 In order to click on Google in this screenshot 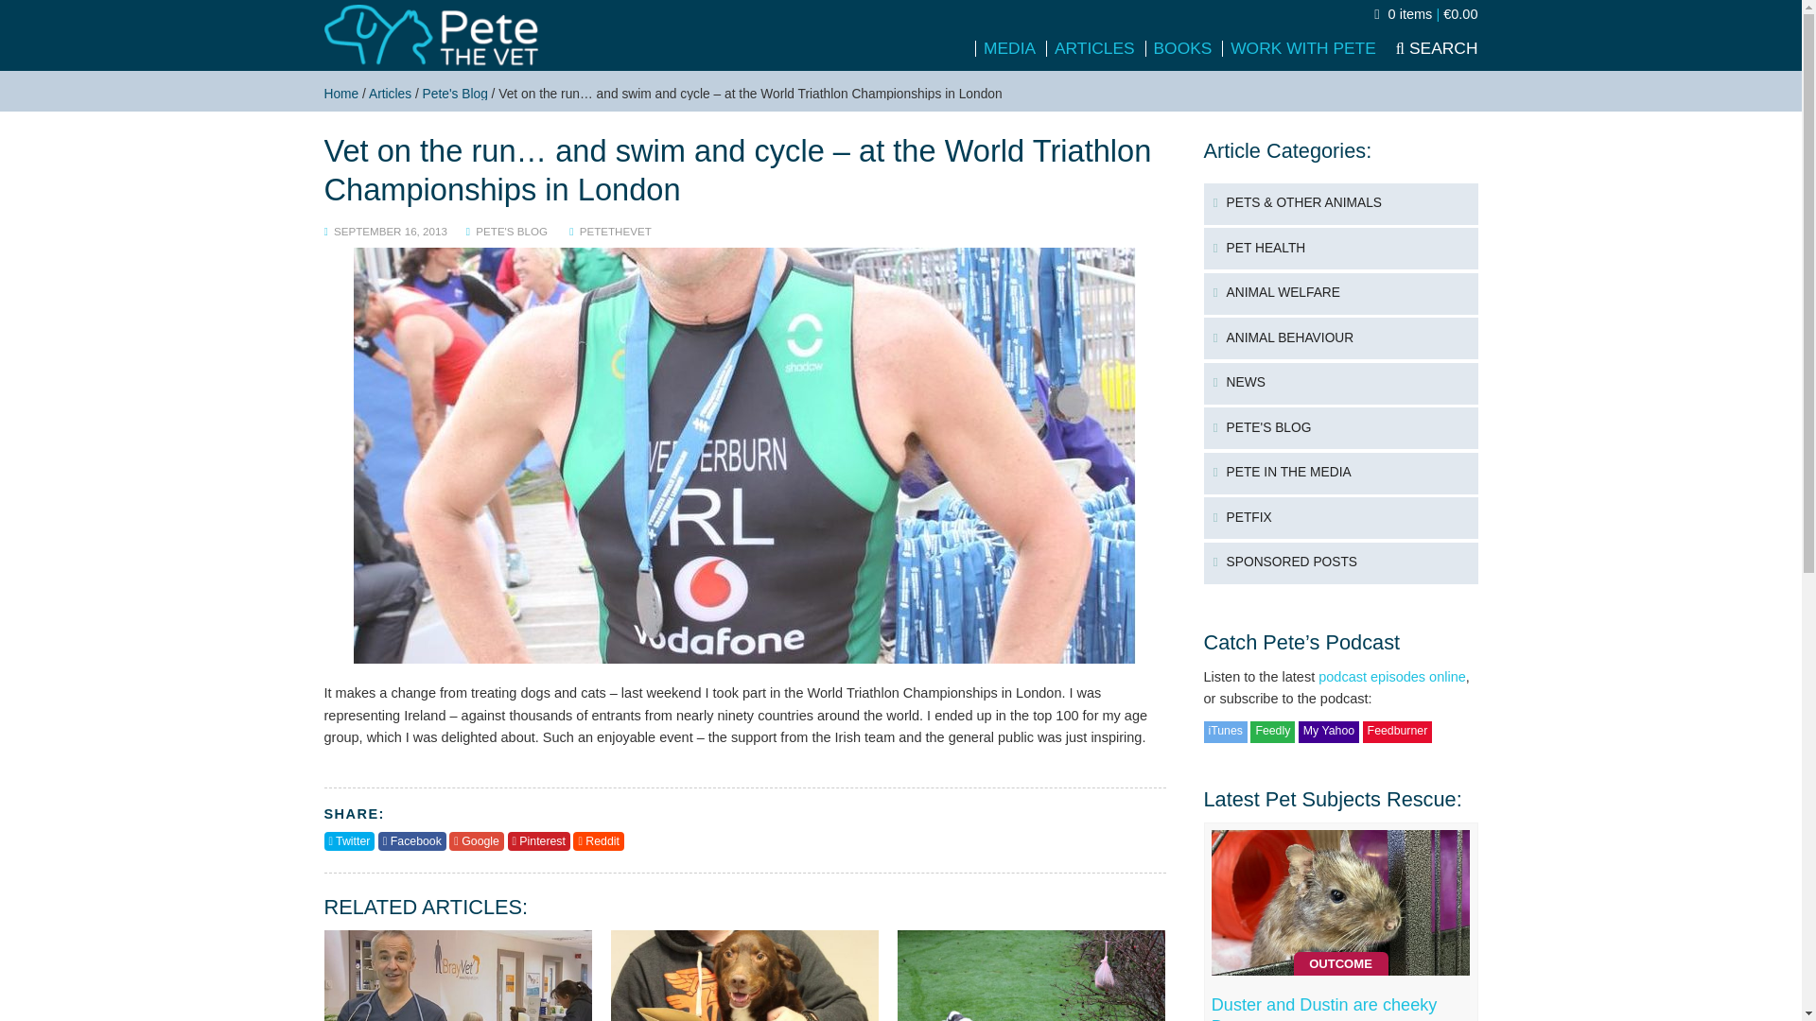, I will do `click(475, 841)`.